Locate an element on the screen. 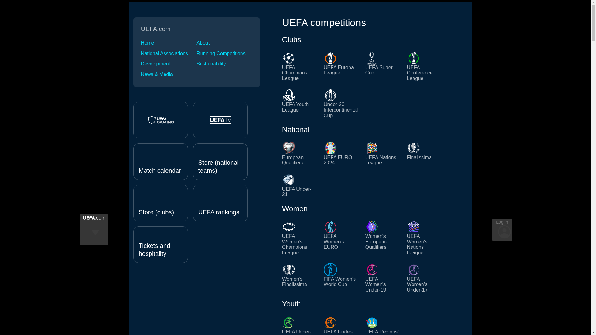  UEFA Conference League is located at coordinates (424, 66).